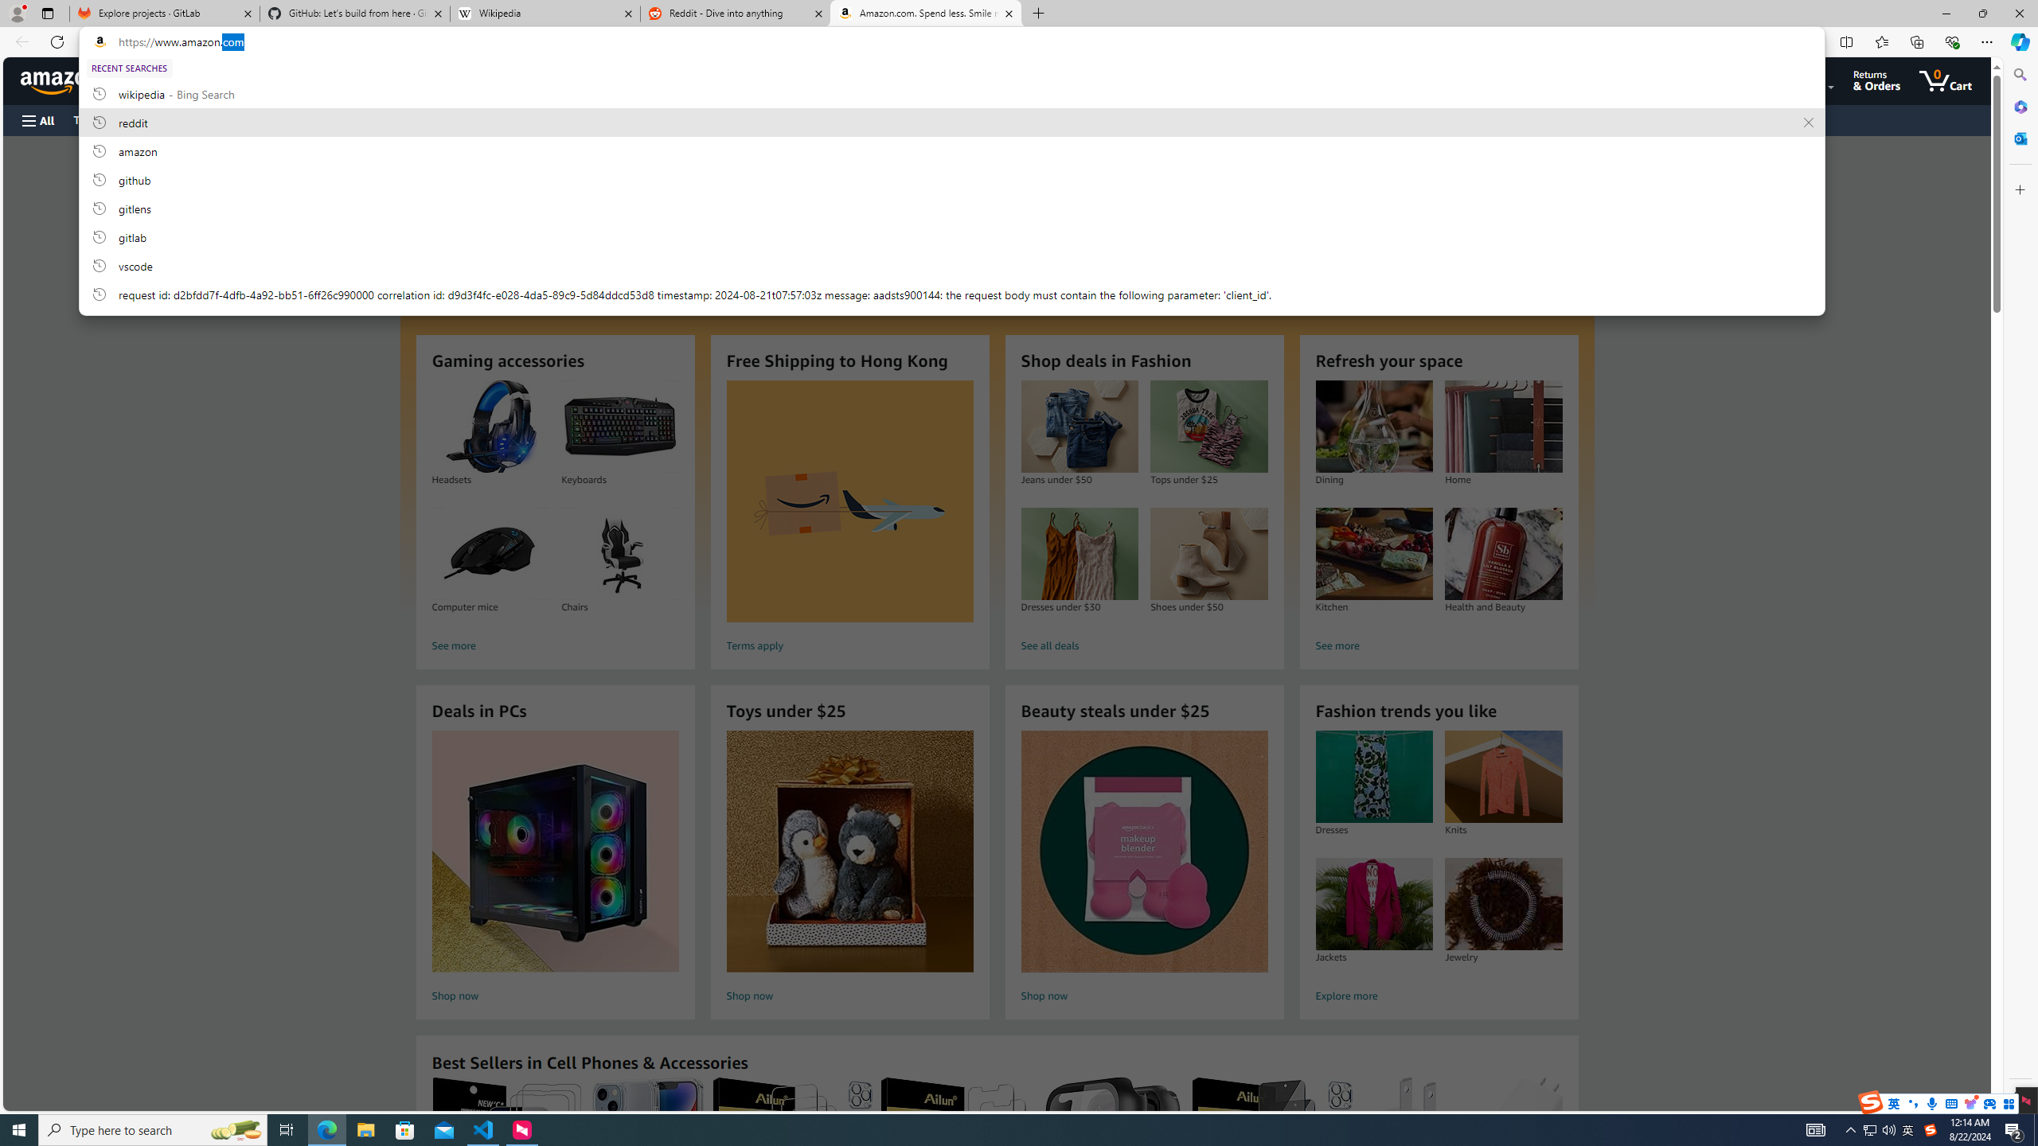 This screenshot has height=1146, width=2038. Describe the element at coordinates (1080, 427) in the screenshot. I see `Jeans under $50` at that location.